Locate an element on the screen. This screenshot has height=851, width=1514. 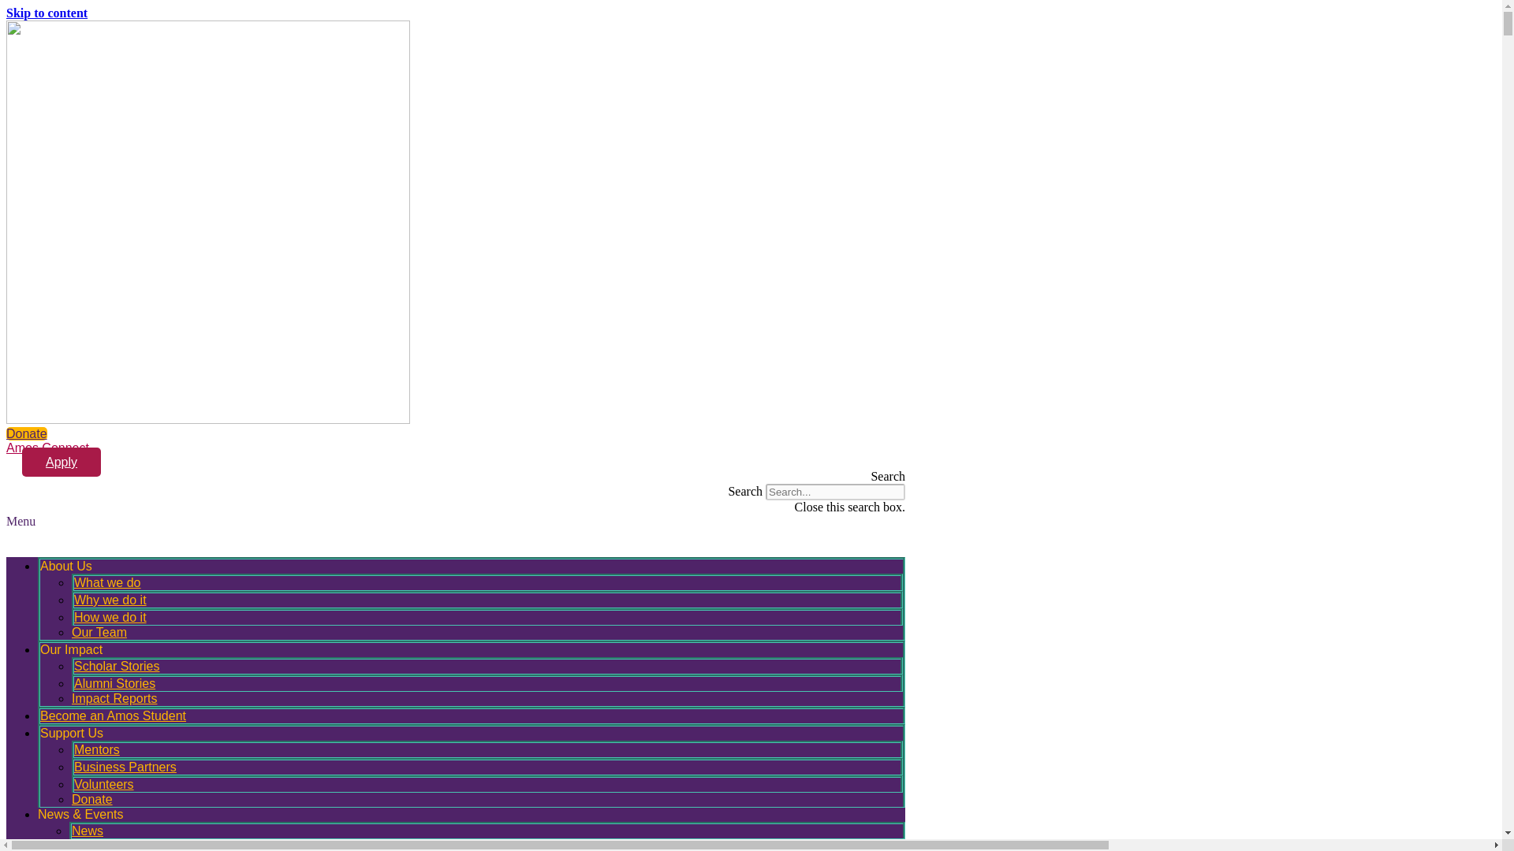
Apply is located at coordinates (62, 462).